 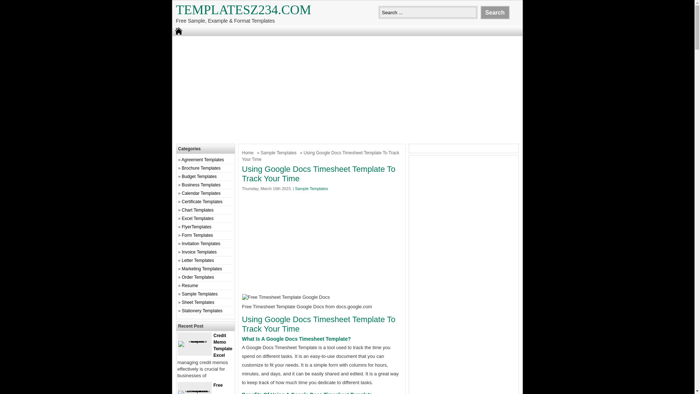 What do you see at coordinates (249, 152) in the screenshot?
I see `Home` at bounding box center [249, 152].